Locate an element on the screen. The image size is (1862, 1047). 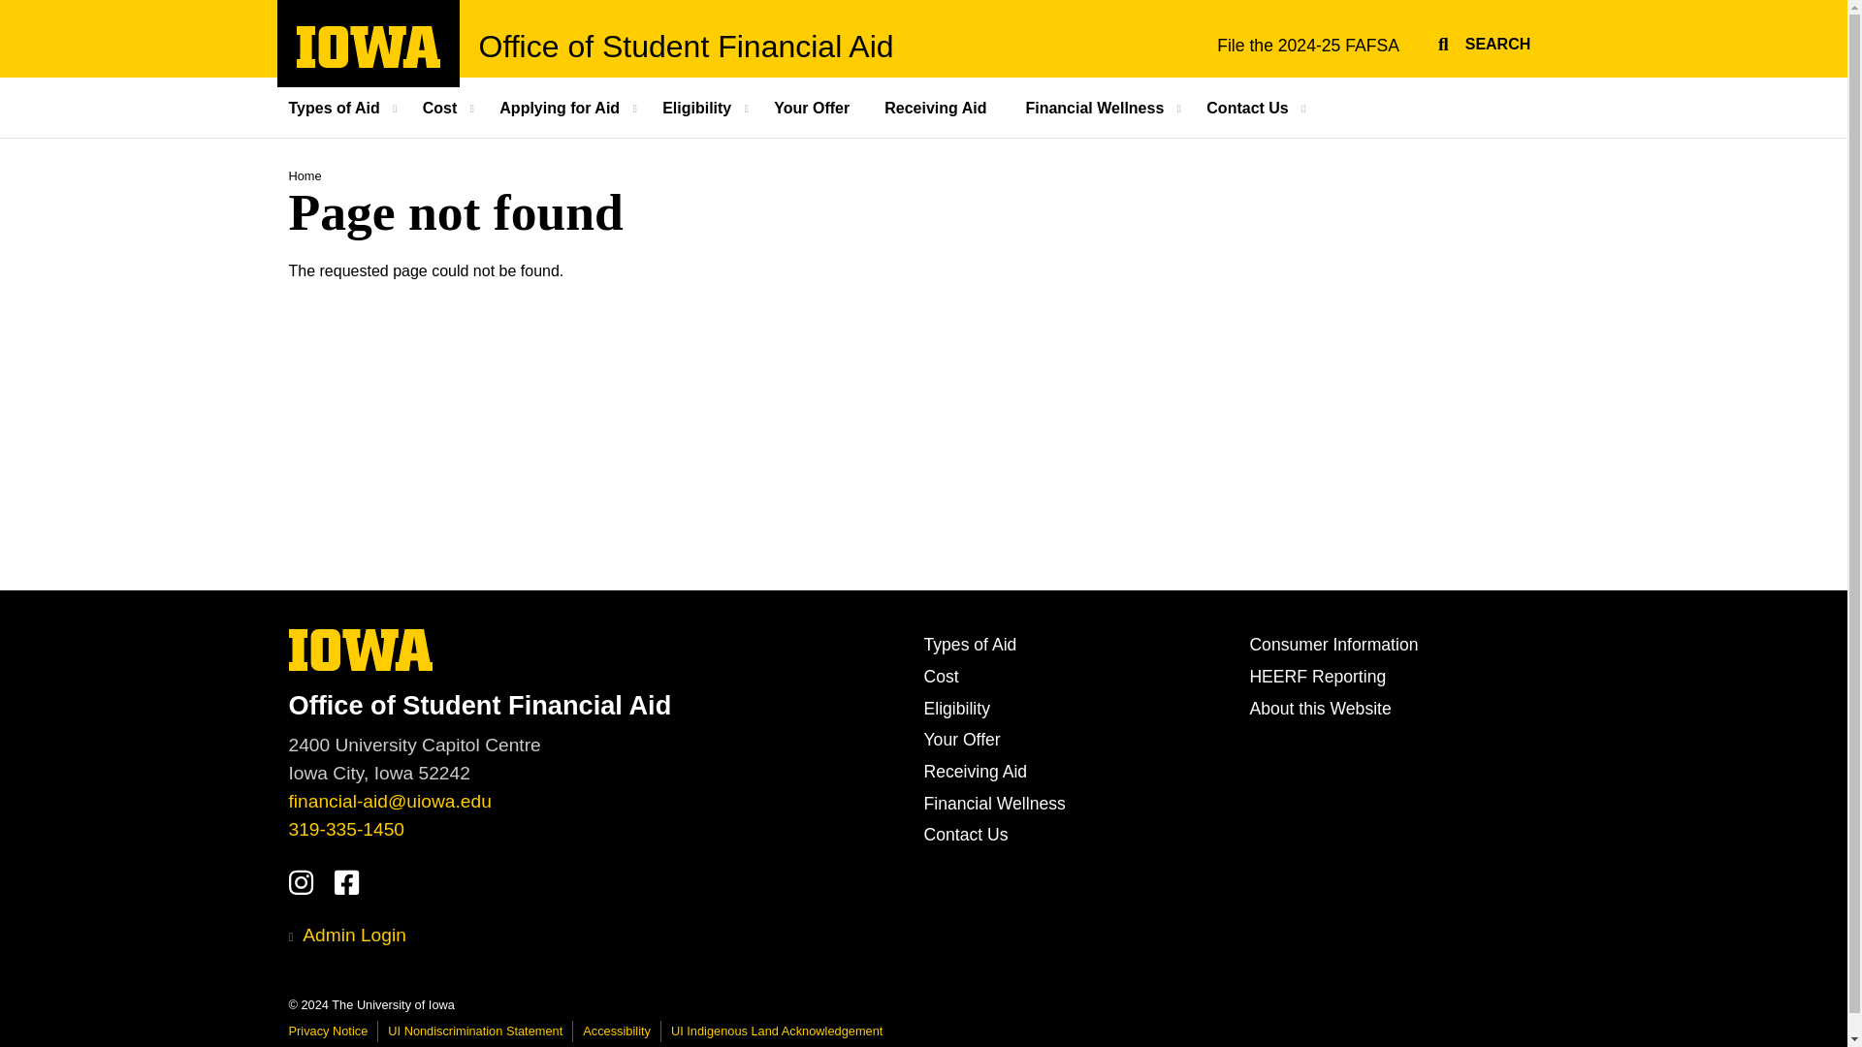
Contact Us is located at coordinates (1249, 107).